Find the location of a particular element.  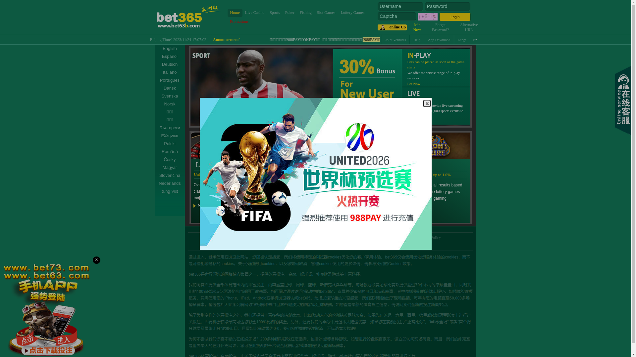

Terms is located at coordinates (267, 238).